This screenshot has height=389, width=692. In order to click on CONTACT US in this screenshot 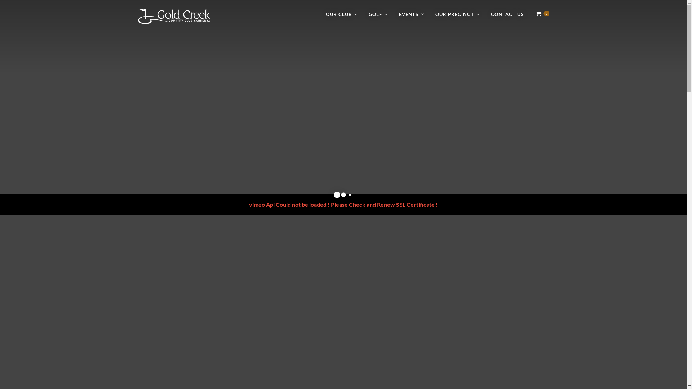, I will do `click(507, 14)`.